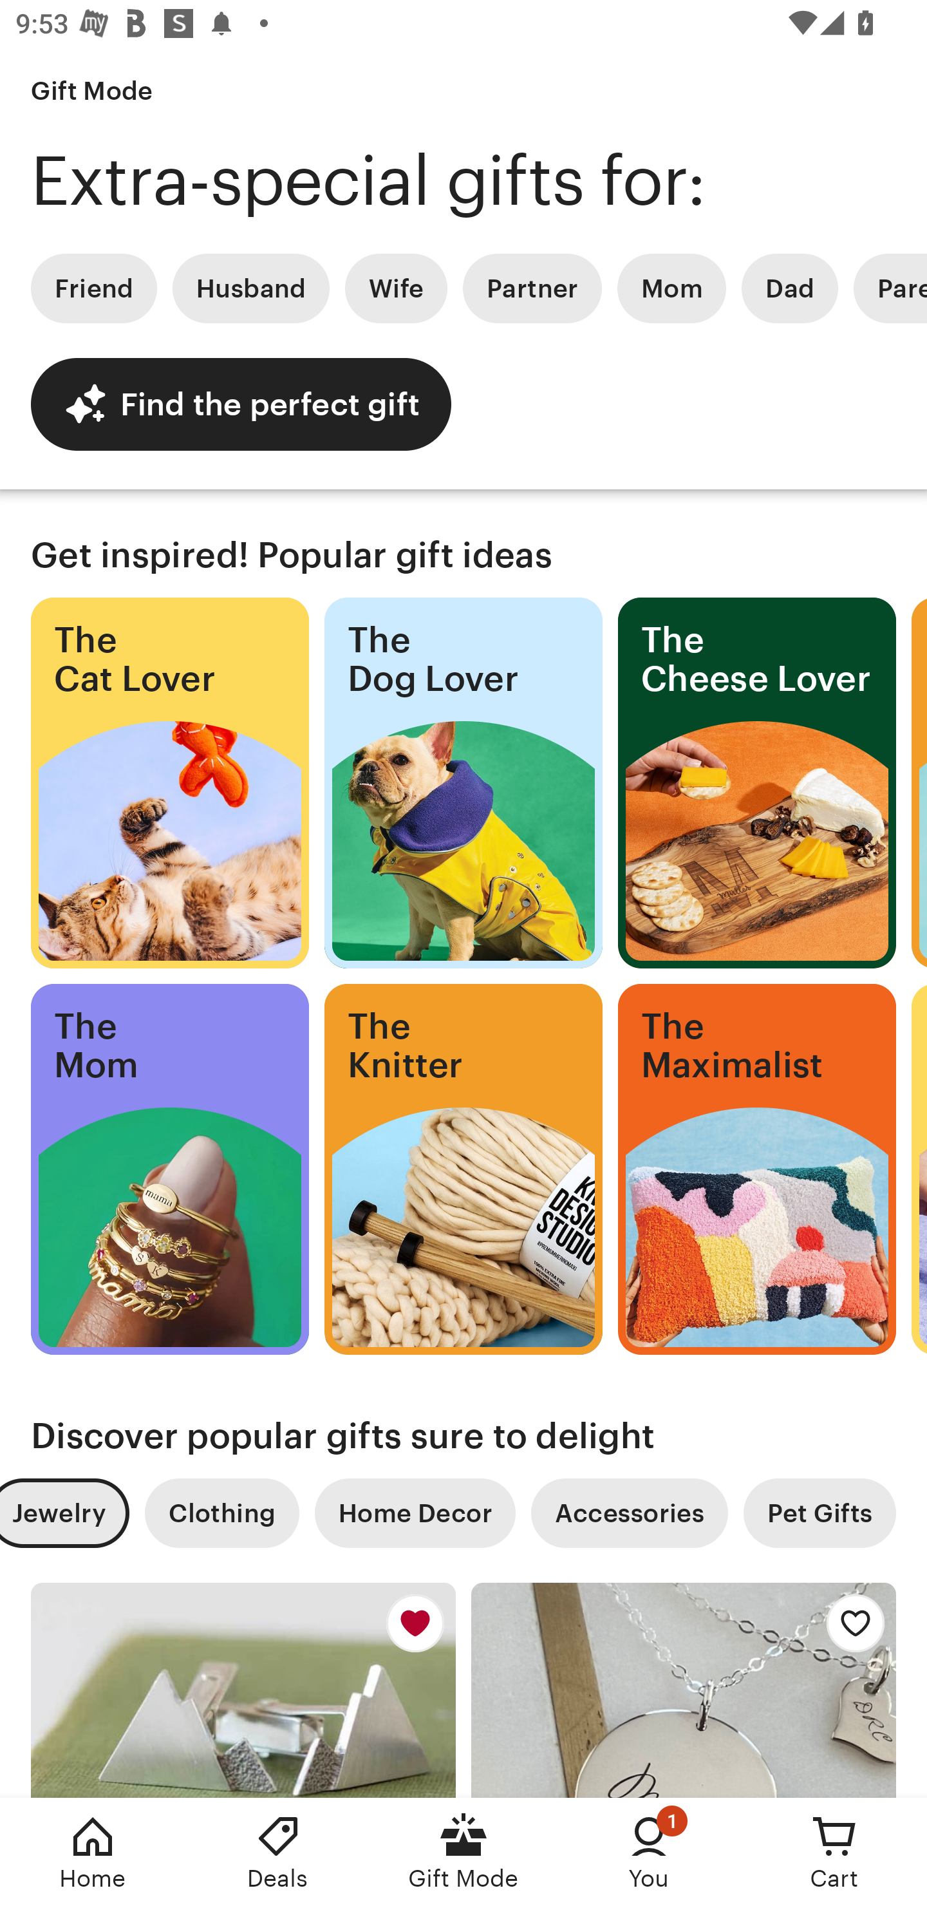  Describe the element at coordinates (757, 783) in the screenshot. I see `The Cheese Lover` at that location.